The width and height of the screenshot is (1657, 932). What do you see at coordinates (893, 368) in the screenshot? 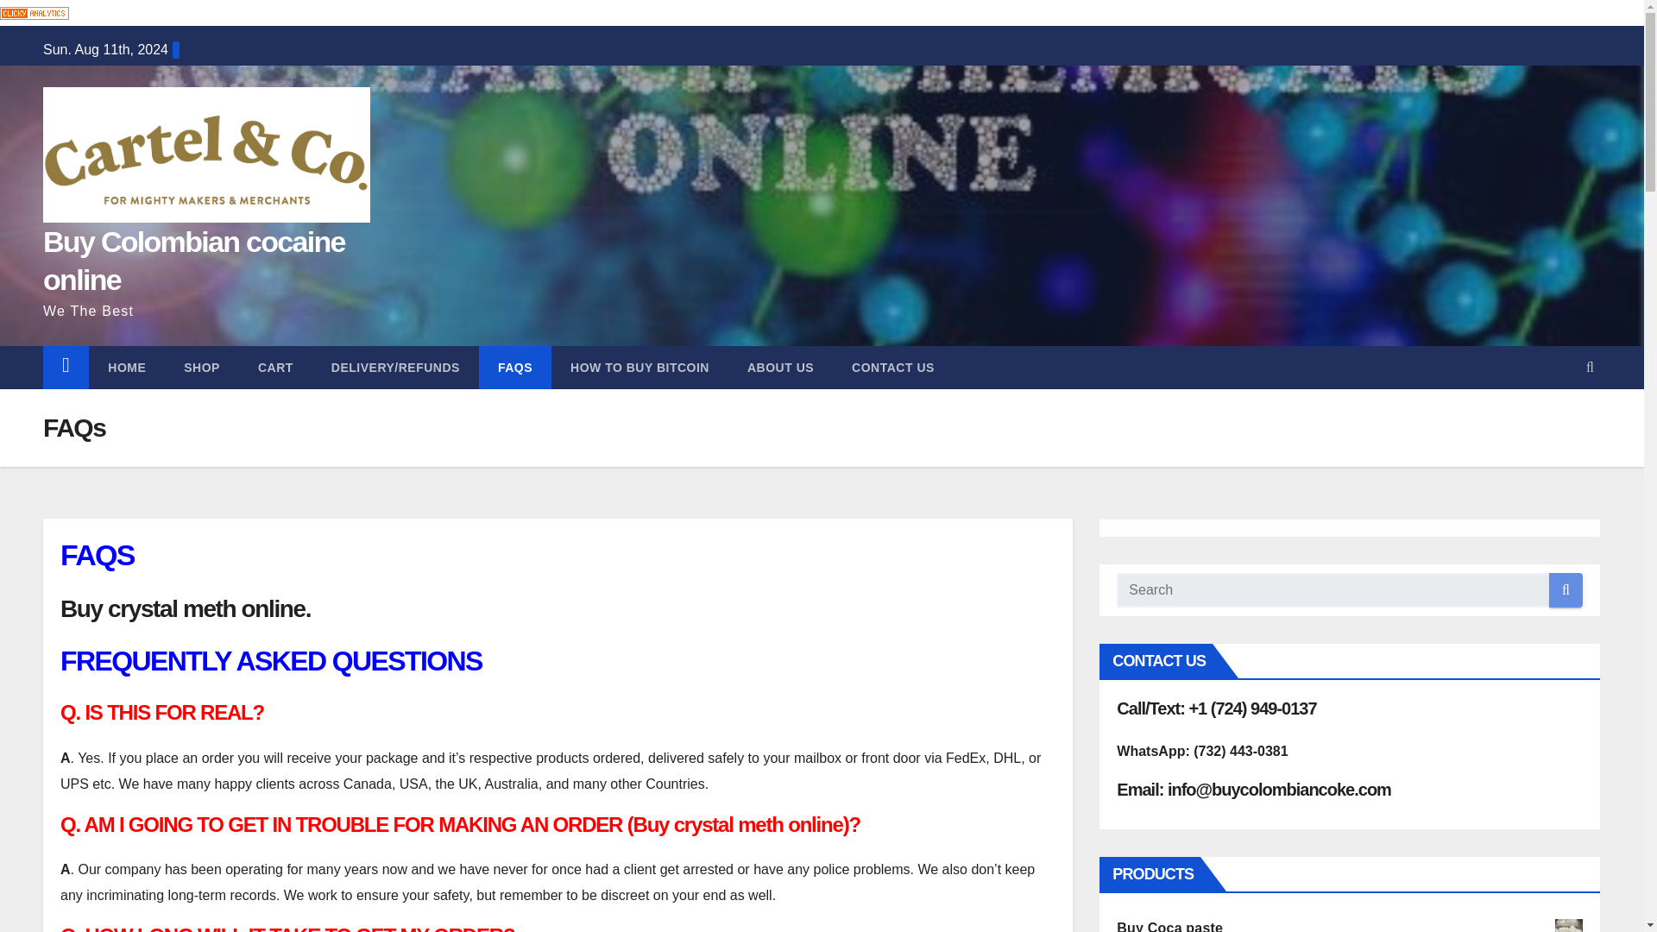
I see `Contact us` at bounding box center [893, 368].